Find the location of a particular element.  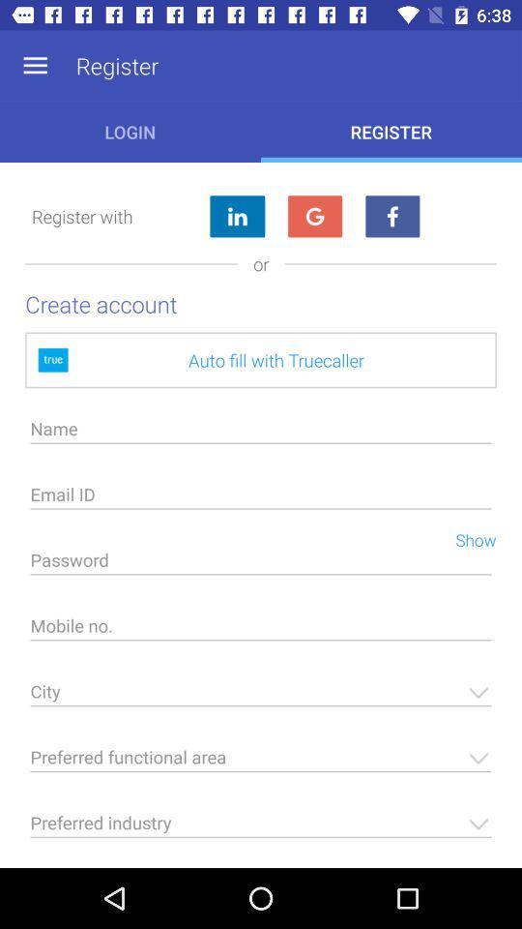

insert your name is located at coordinates (261, 434).